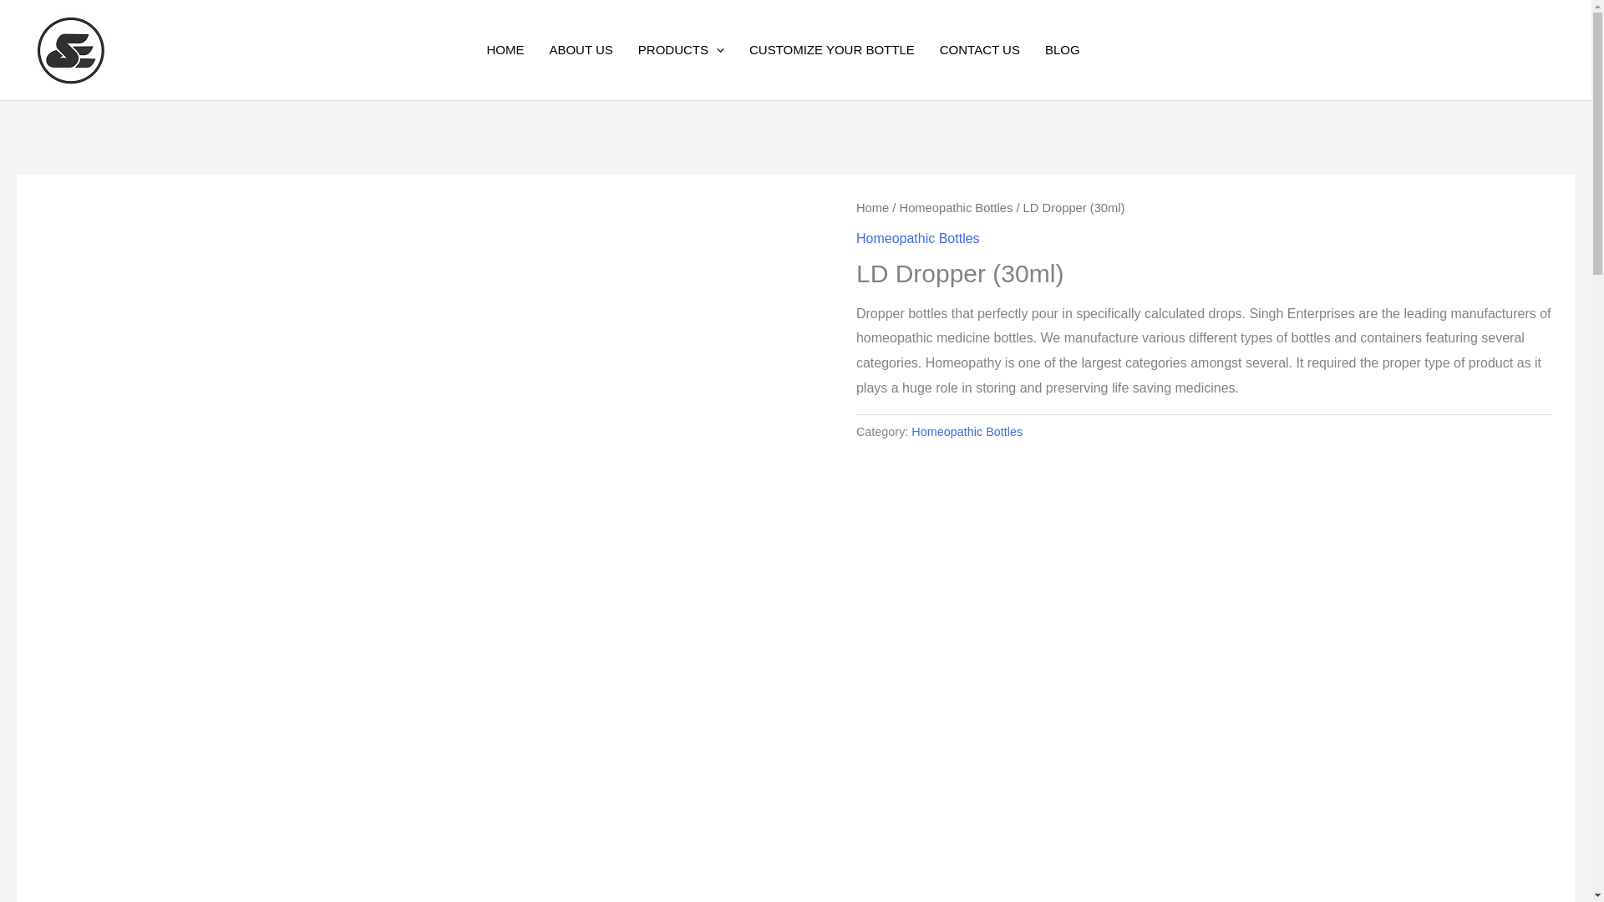 This screenshot has width=1604, height=902. Describe the element at coordinates (844, 50) in the screenshot. I see `CUSTOMIZE YOUR BOTTLE` at that location.